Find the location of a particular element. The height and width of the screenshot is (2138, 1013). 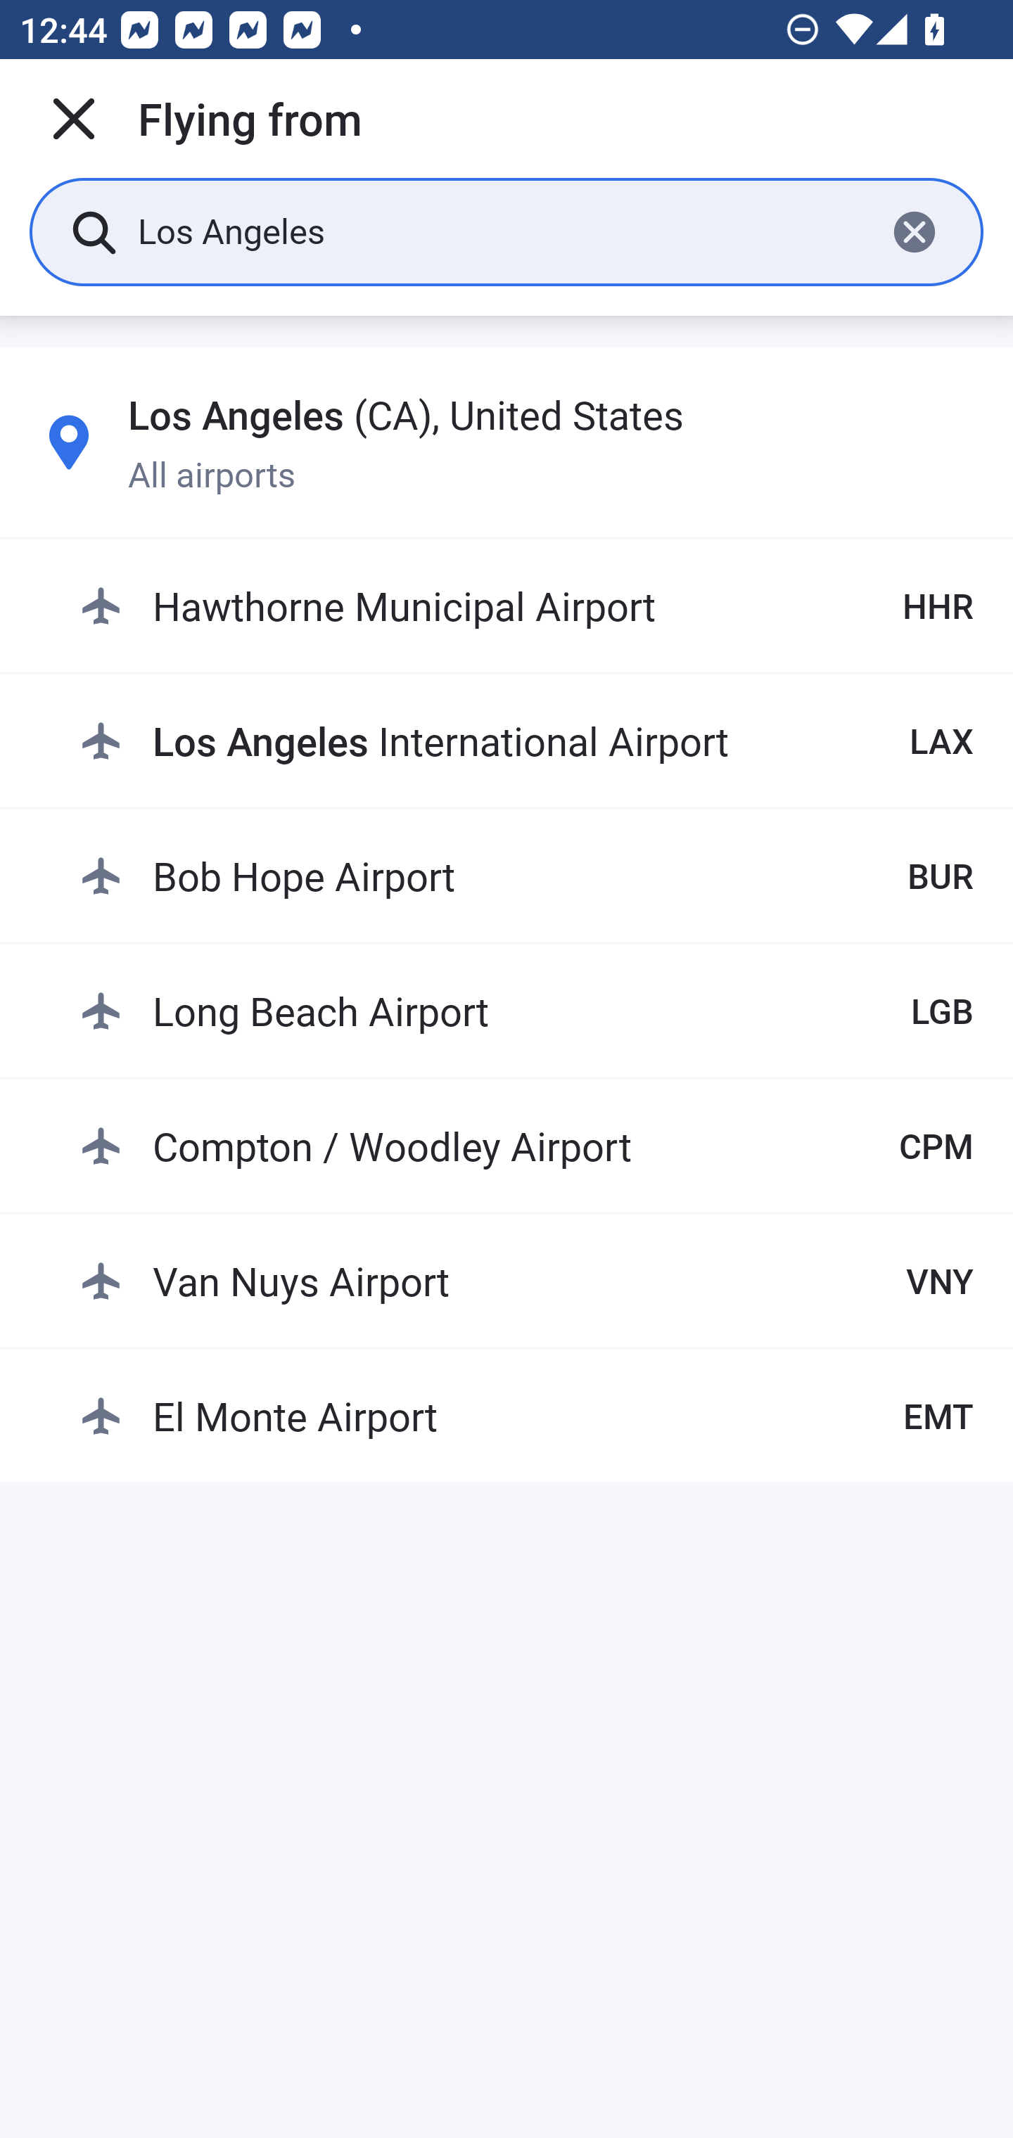

Los Angeles International Airport LAX is located at coordinates (526, 740).